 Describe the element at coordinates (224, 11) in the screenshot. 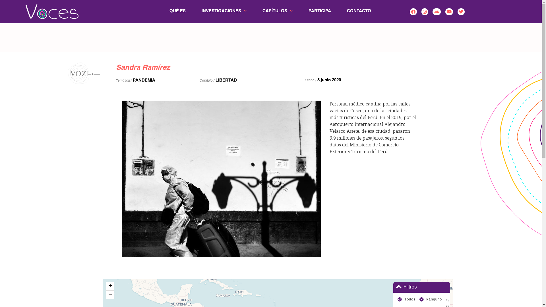

I see `INVESTIGACIONES` at that location.